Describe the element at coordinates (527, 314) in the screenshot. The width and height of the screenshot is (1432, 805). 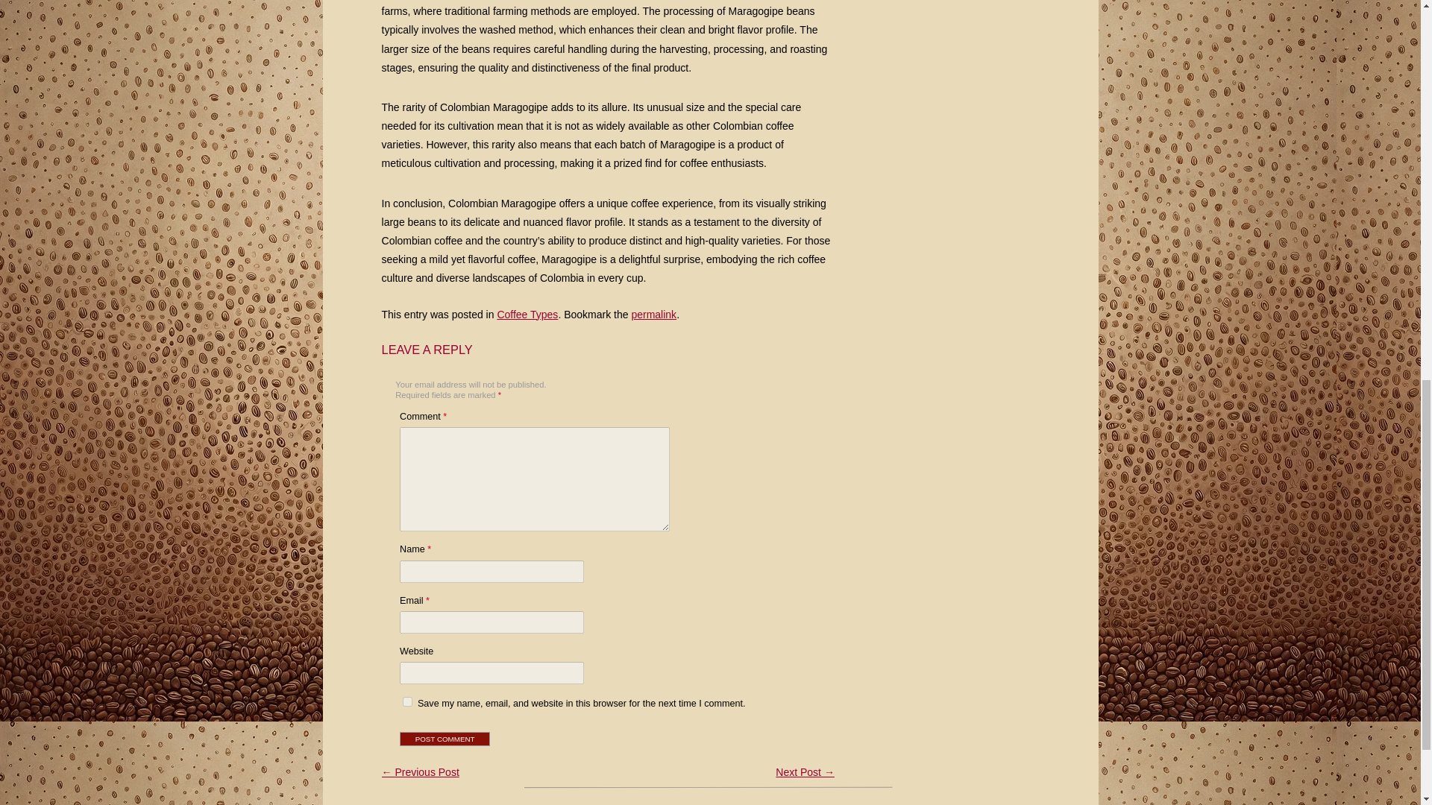
I see `Coffee Types` at that location.